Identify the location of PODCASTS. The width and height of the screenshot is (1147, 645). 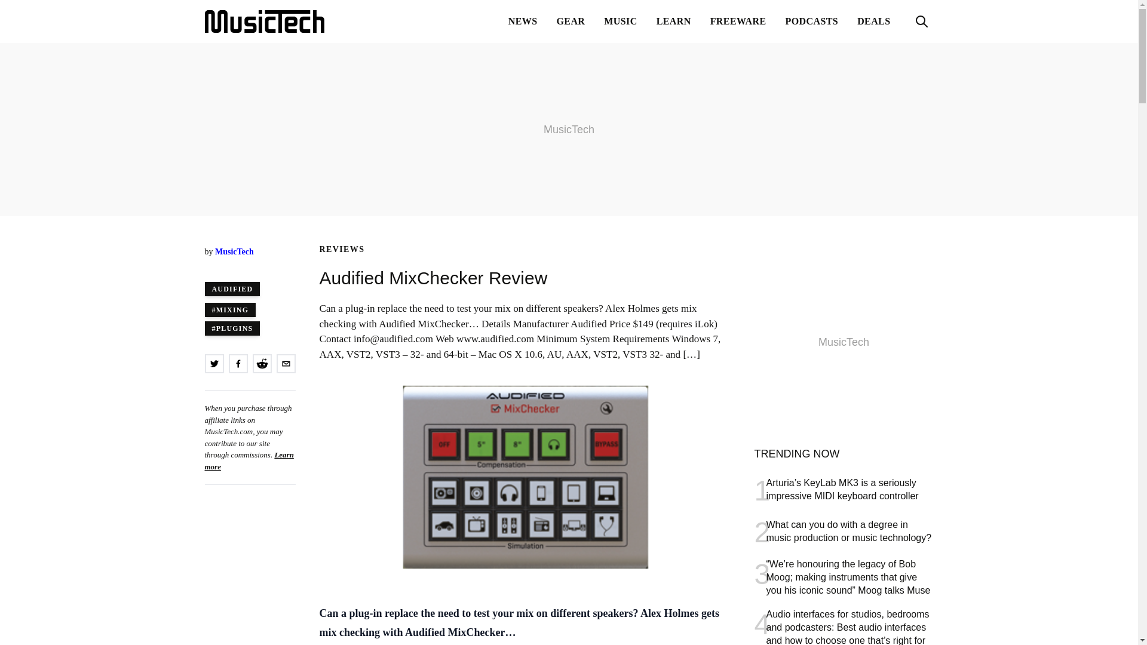
(812, 21).